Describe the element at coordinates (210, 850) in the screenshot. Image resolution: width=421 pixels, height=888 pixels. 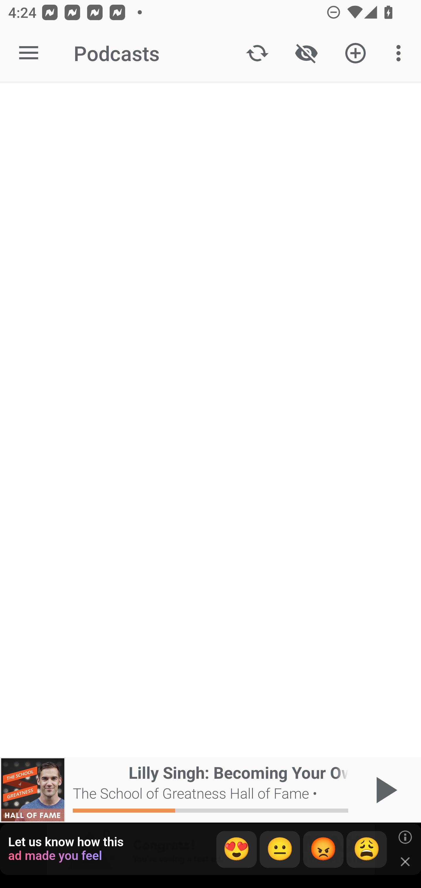
I see `app-monetization` at that location.